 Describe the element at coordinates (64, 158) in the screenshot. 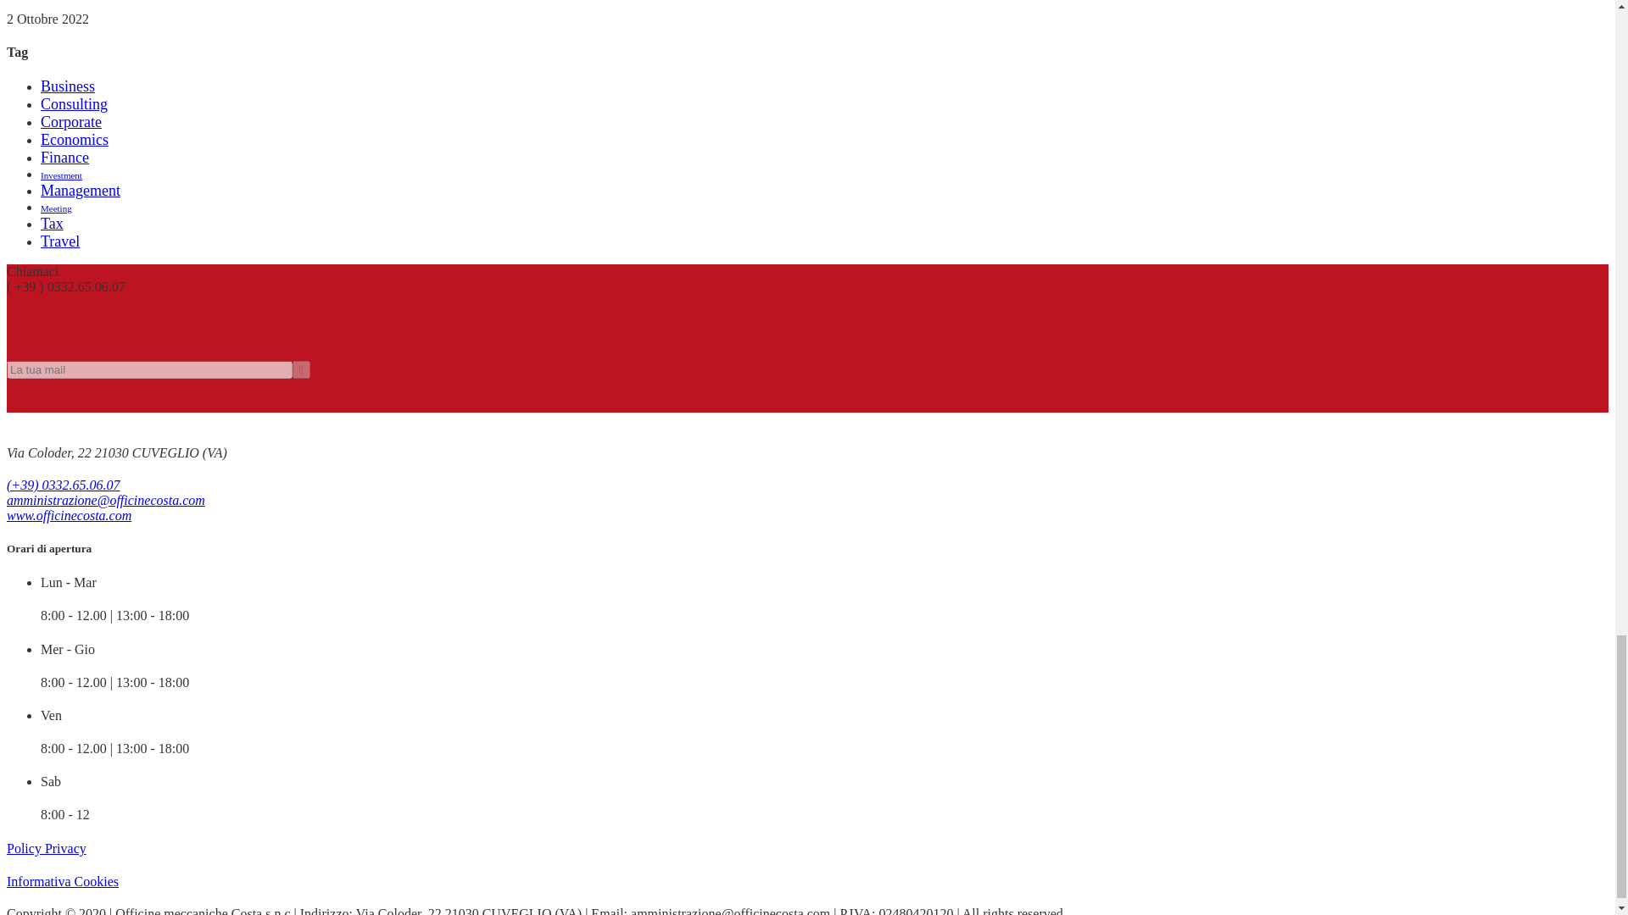

I see `Finance` at that location.